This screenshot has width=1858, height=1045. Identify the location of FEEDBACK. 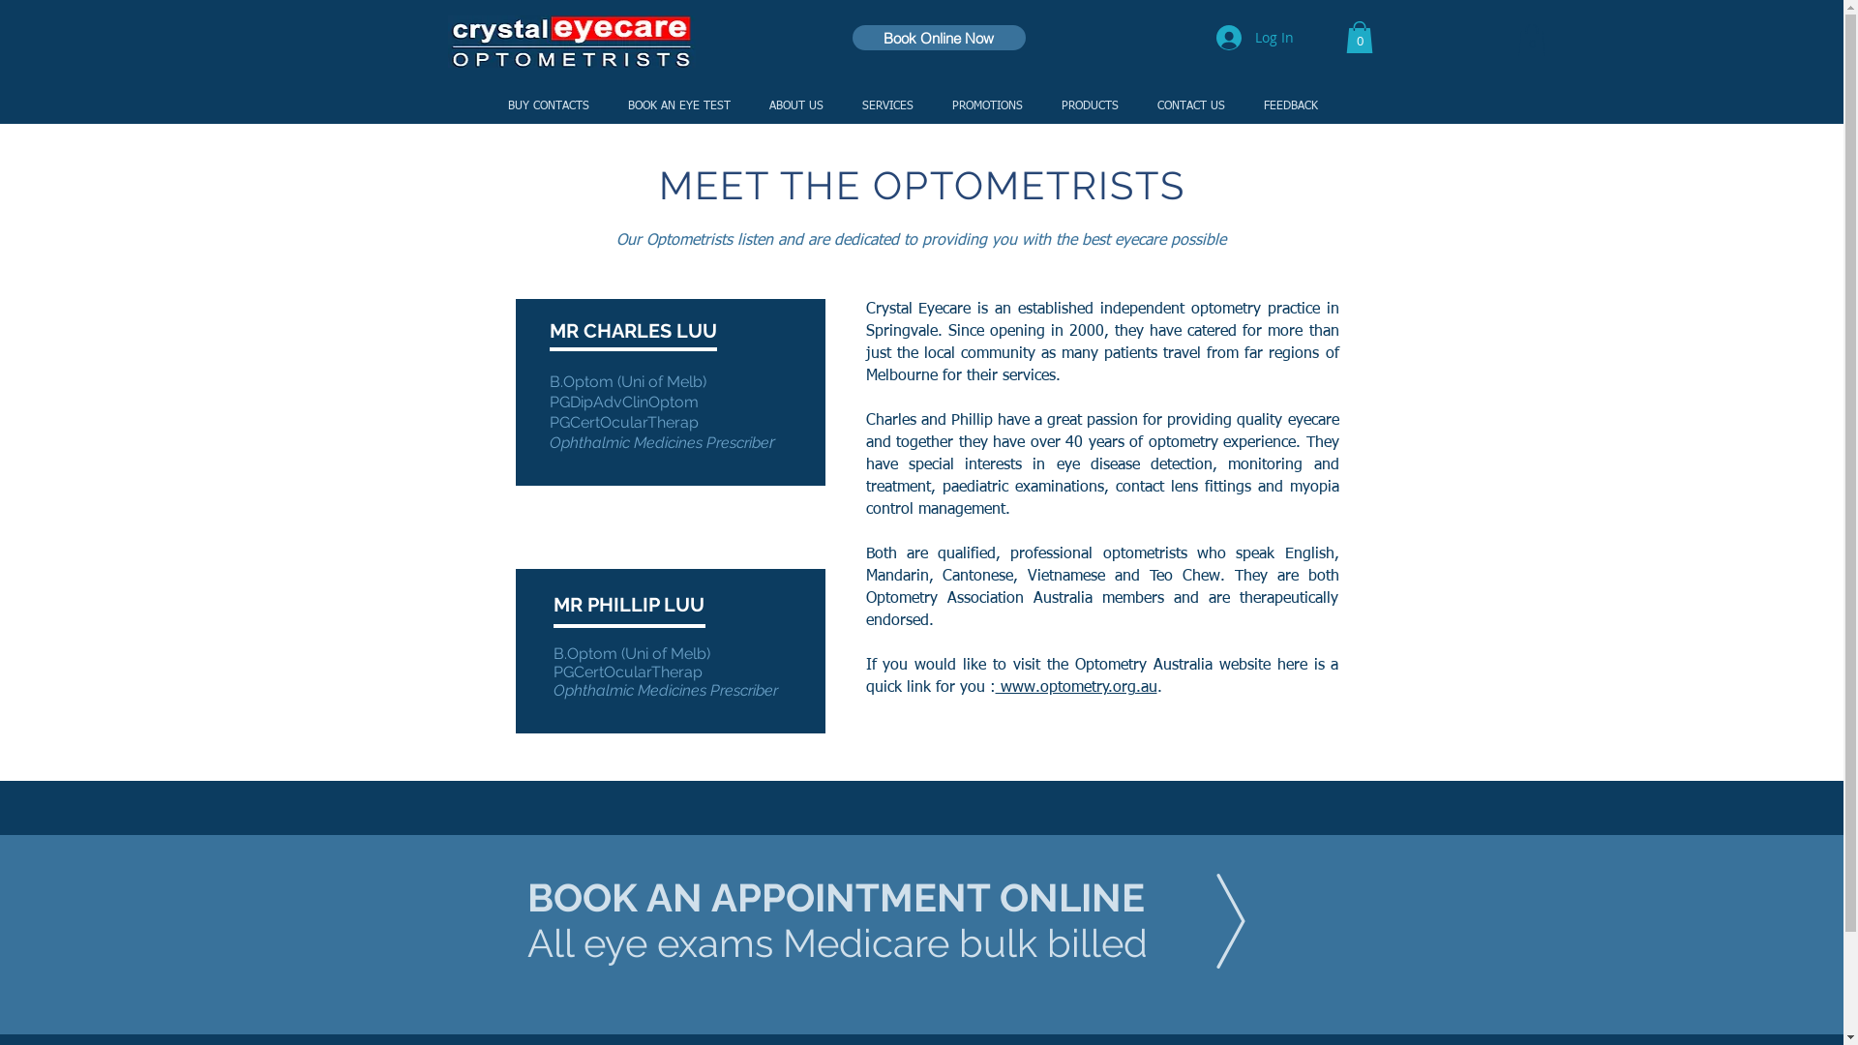
(1291, 106).